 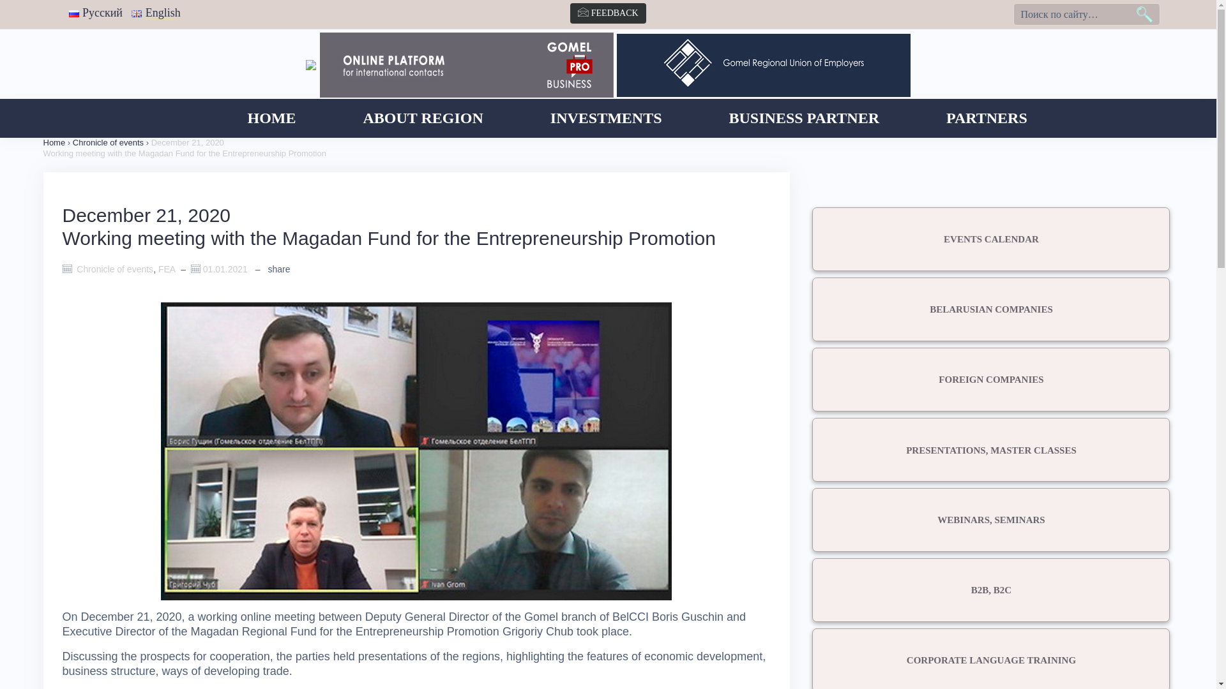 I want to click on B2B, B2C, so click(x=991, y=590).